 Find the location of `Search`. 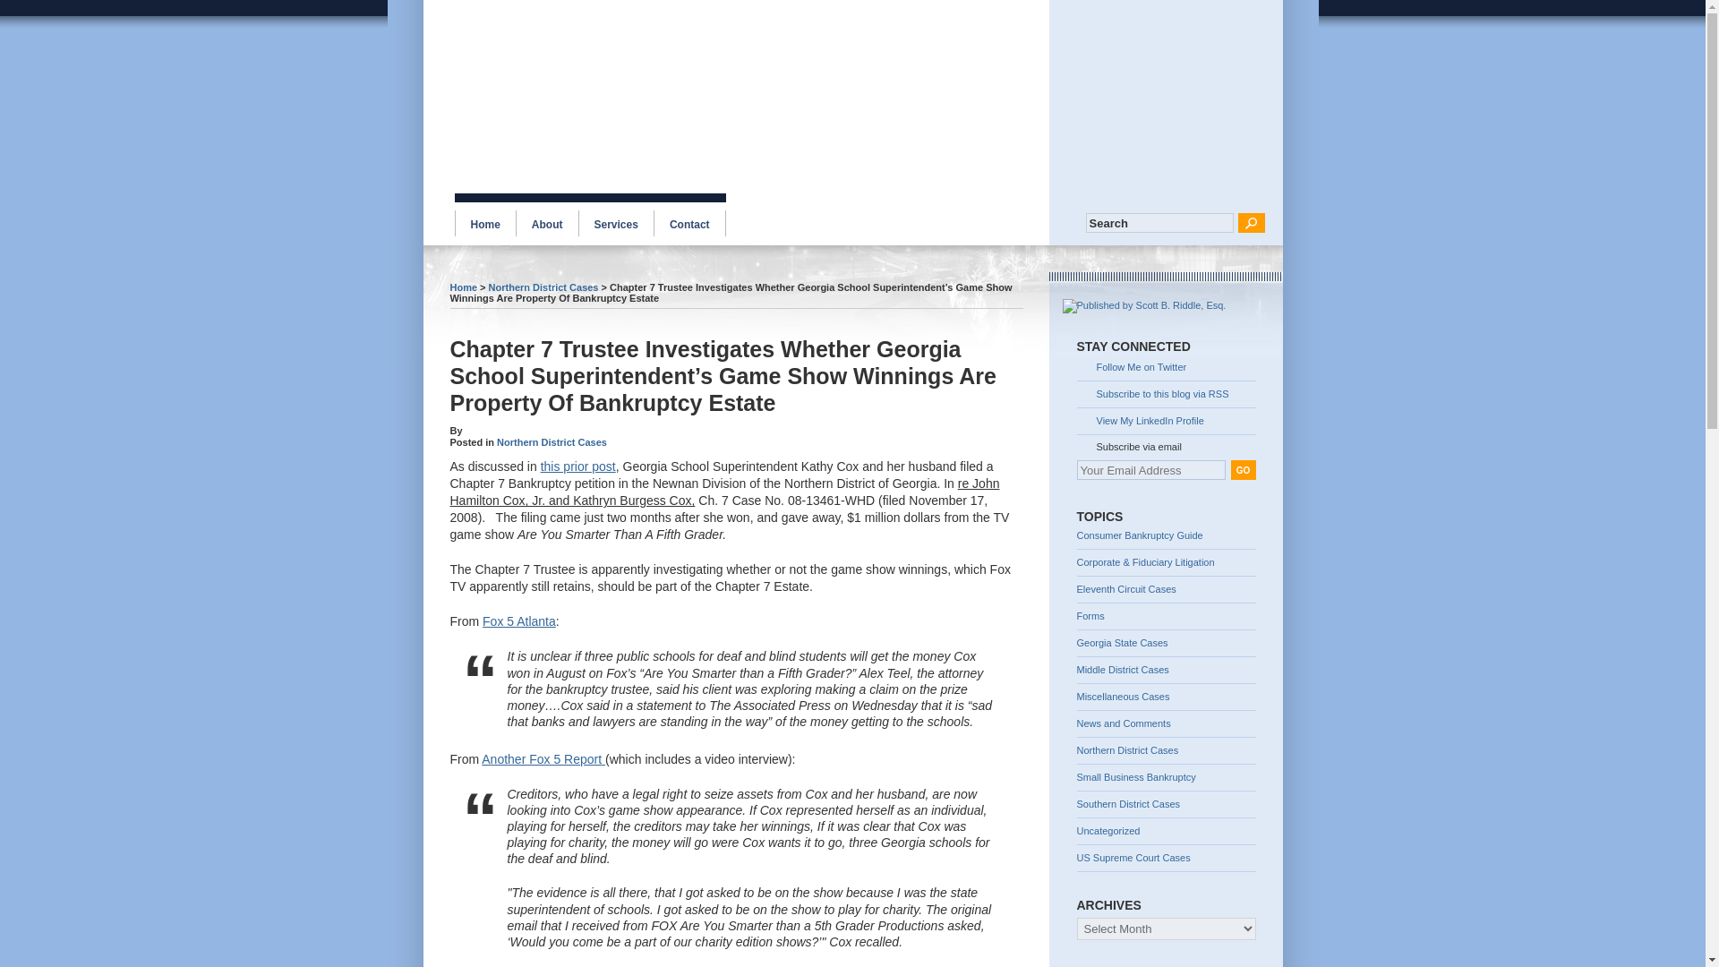

Search is located at coordinates (1159, 222).